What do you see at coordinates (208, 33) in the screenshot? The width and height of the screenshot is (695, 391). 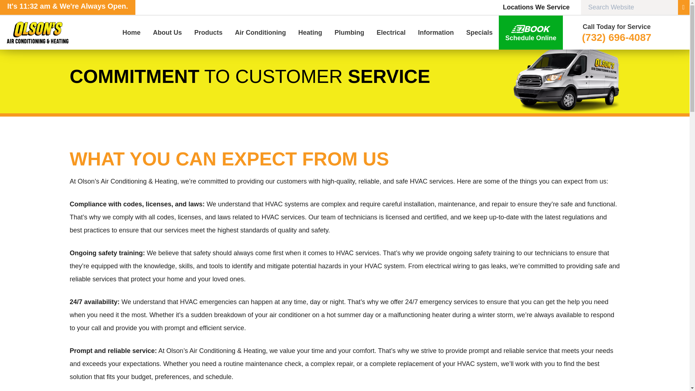 I see `Products` at bounding box center [208, 33].